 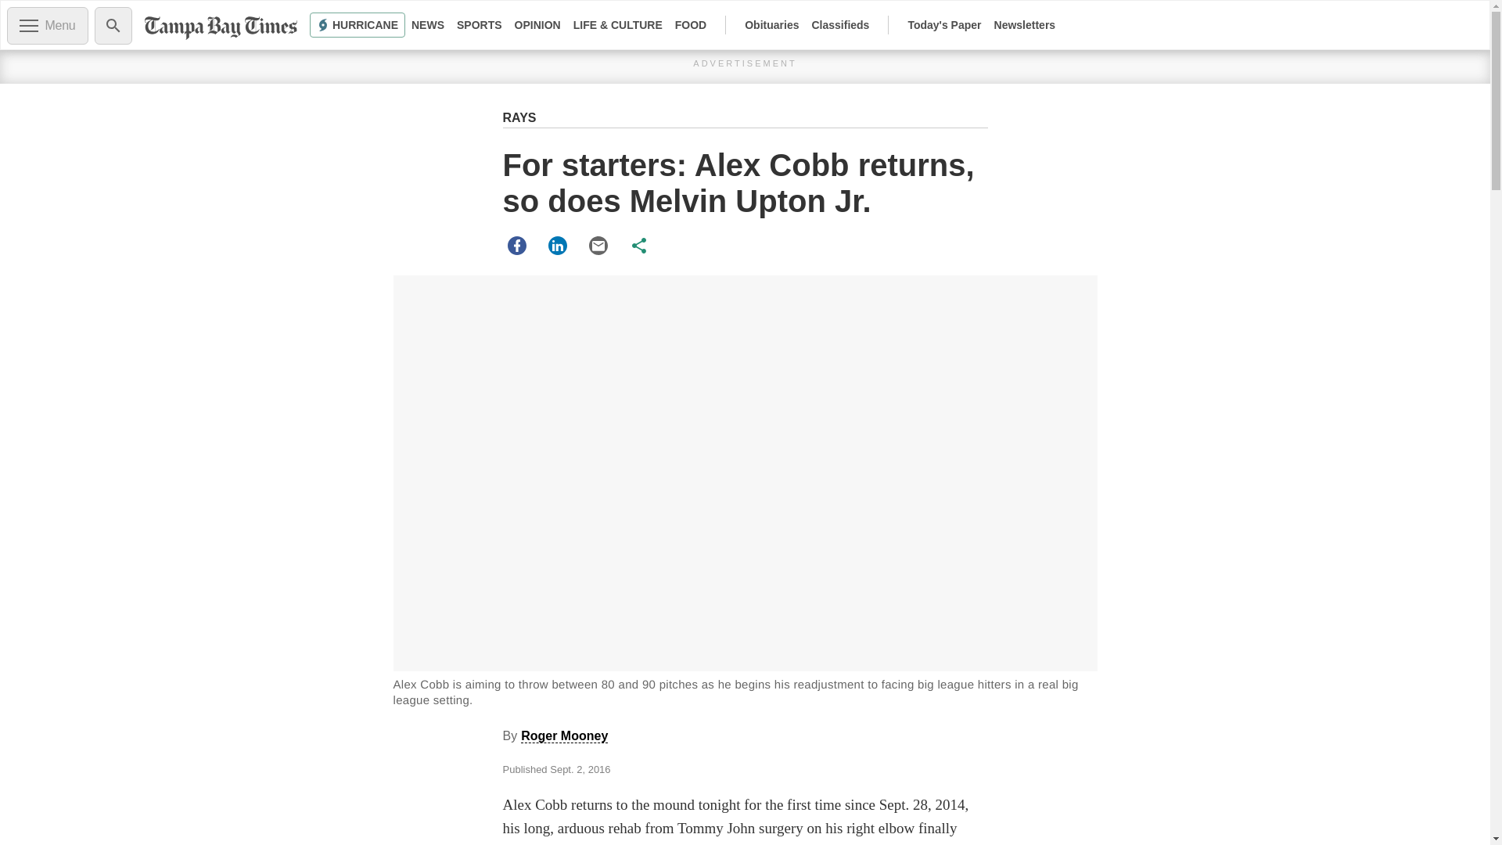 What do you see at coordinates (579, 770) in the screenshot?
I see `2016-09-02T21:34:00Z` at bounding box center [579, 770].